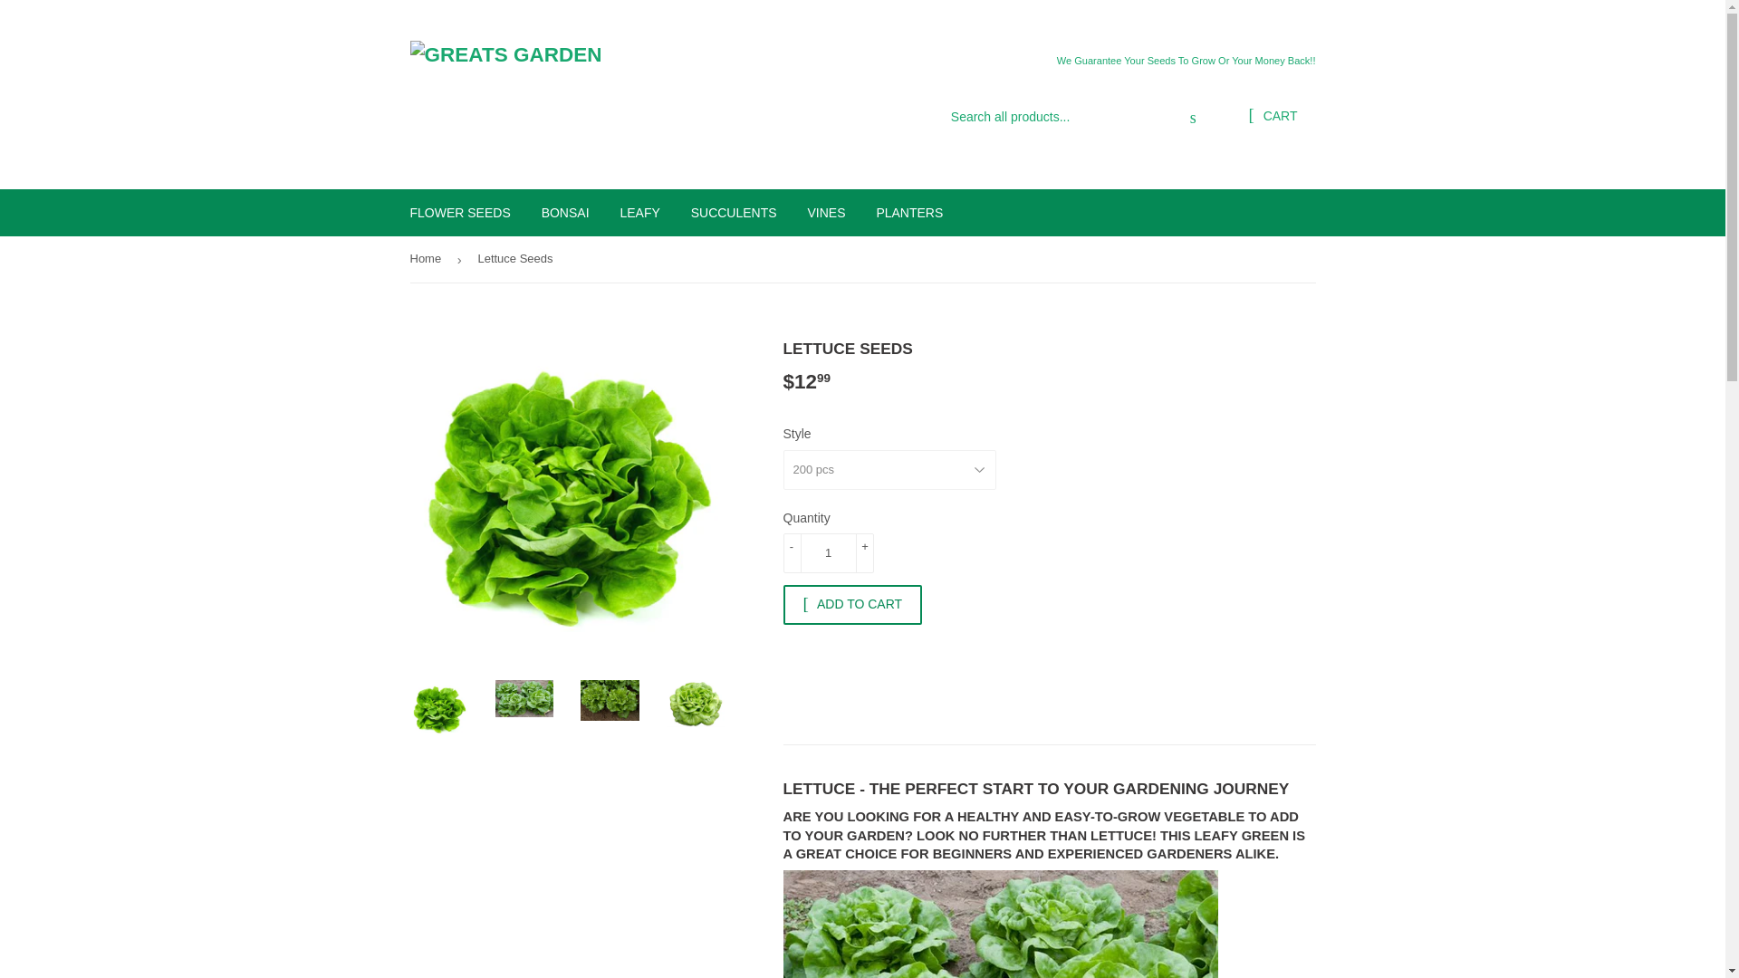 The width and height of the screenshot is (1739, 978). I want to click on Search, so click(1193, 118).